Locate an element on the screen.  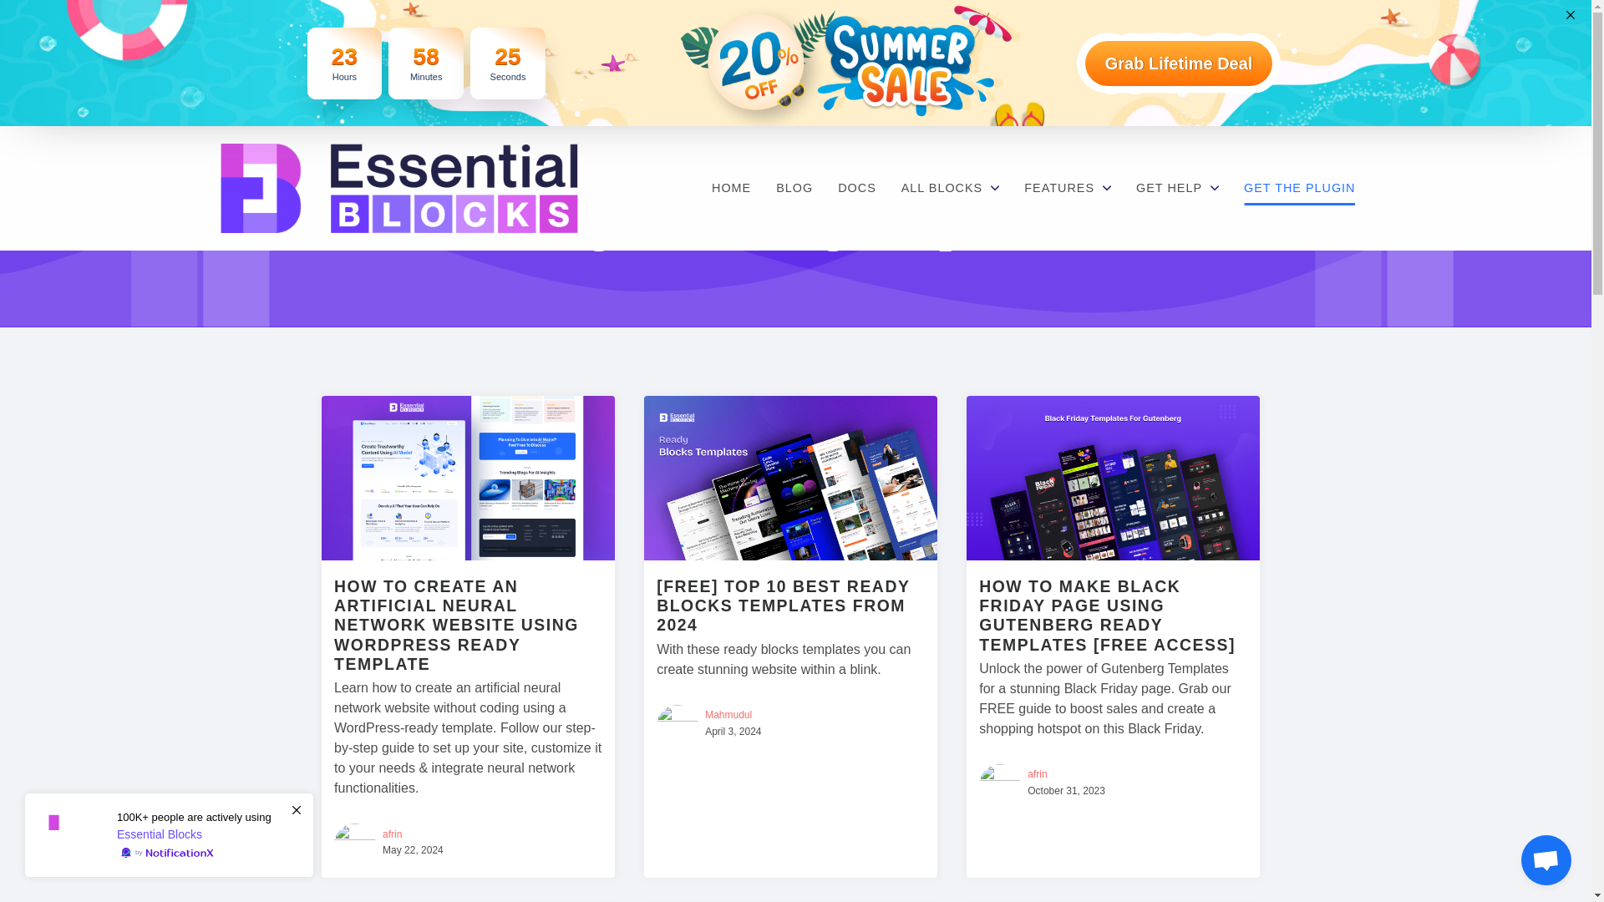
Posts by Mahmudul is located at coordinates (728, 714).